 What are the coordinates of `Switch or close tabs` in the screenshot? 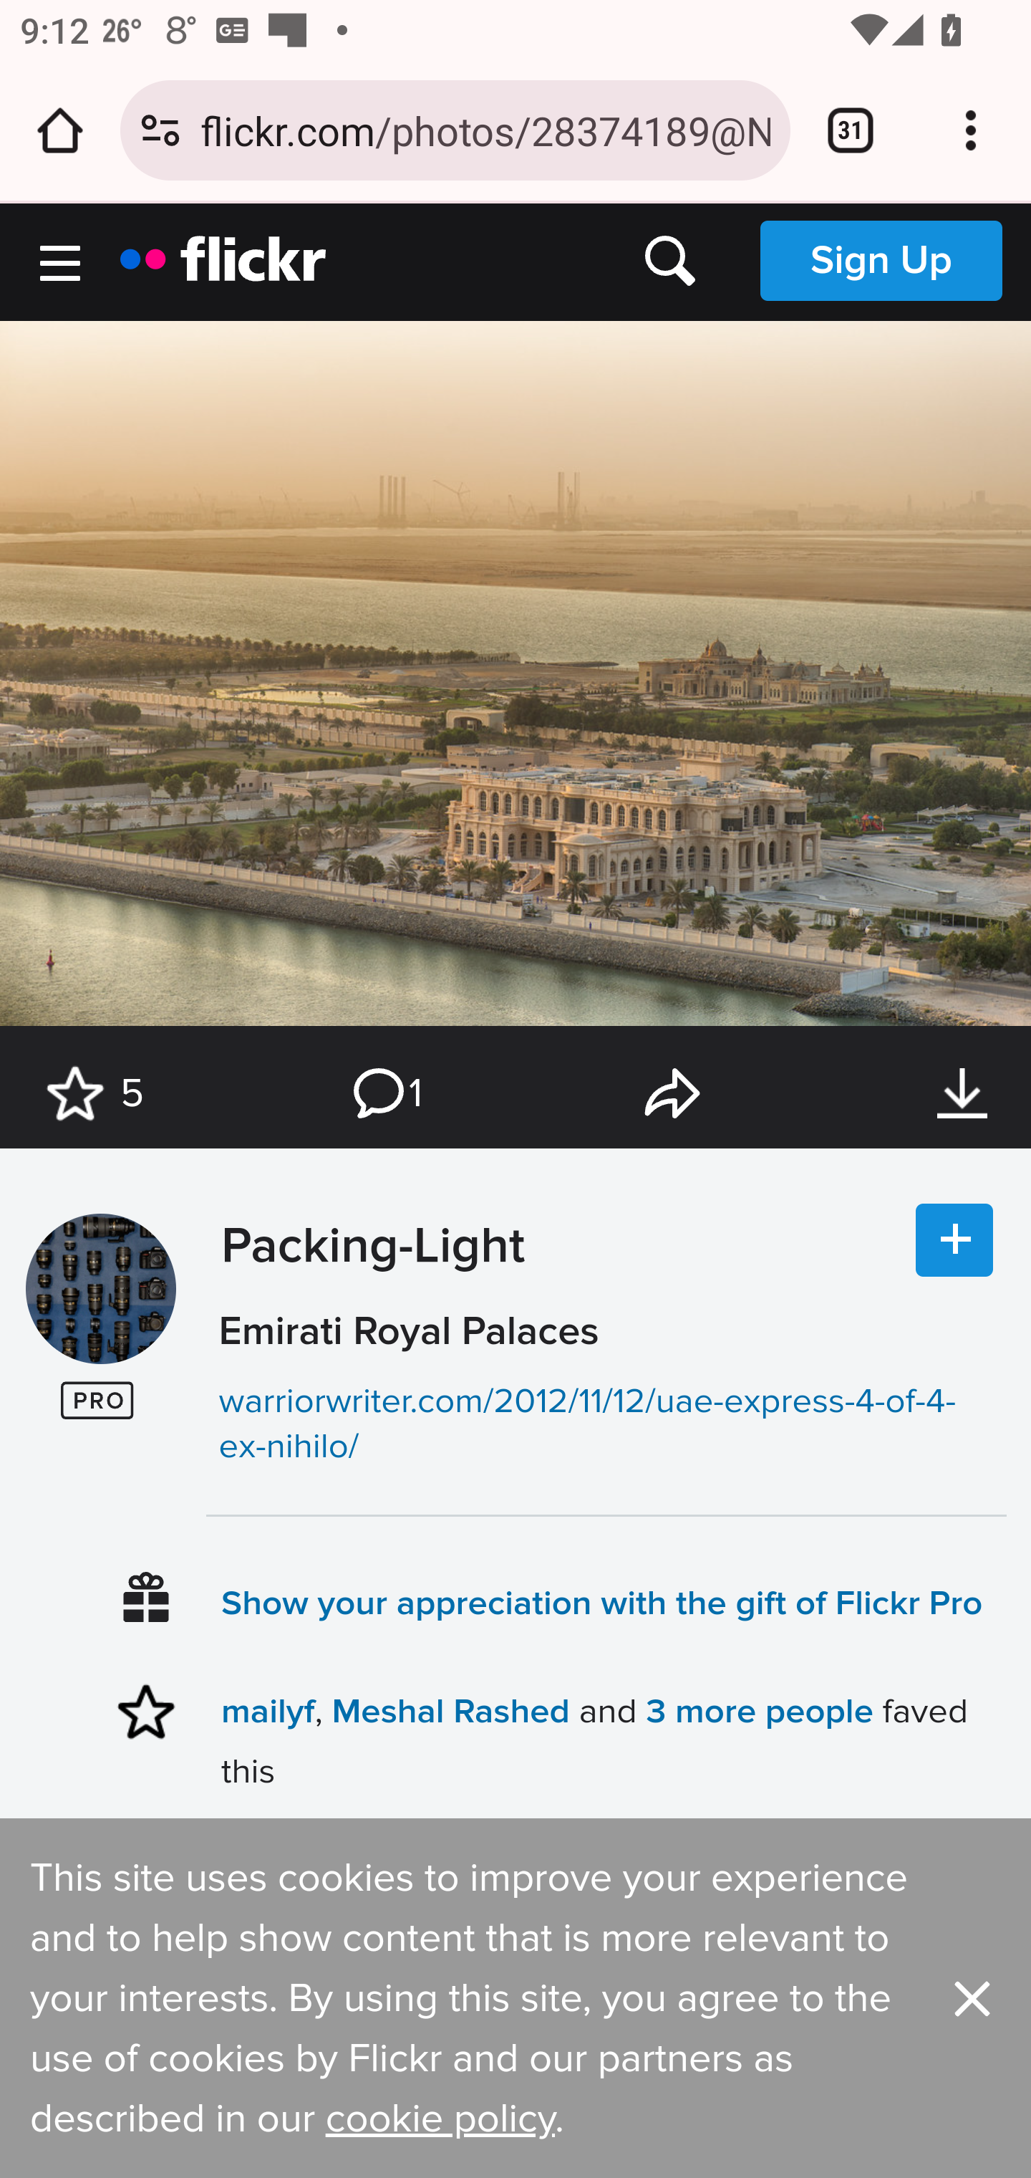 It's located at (851, 130).